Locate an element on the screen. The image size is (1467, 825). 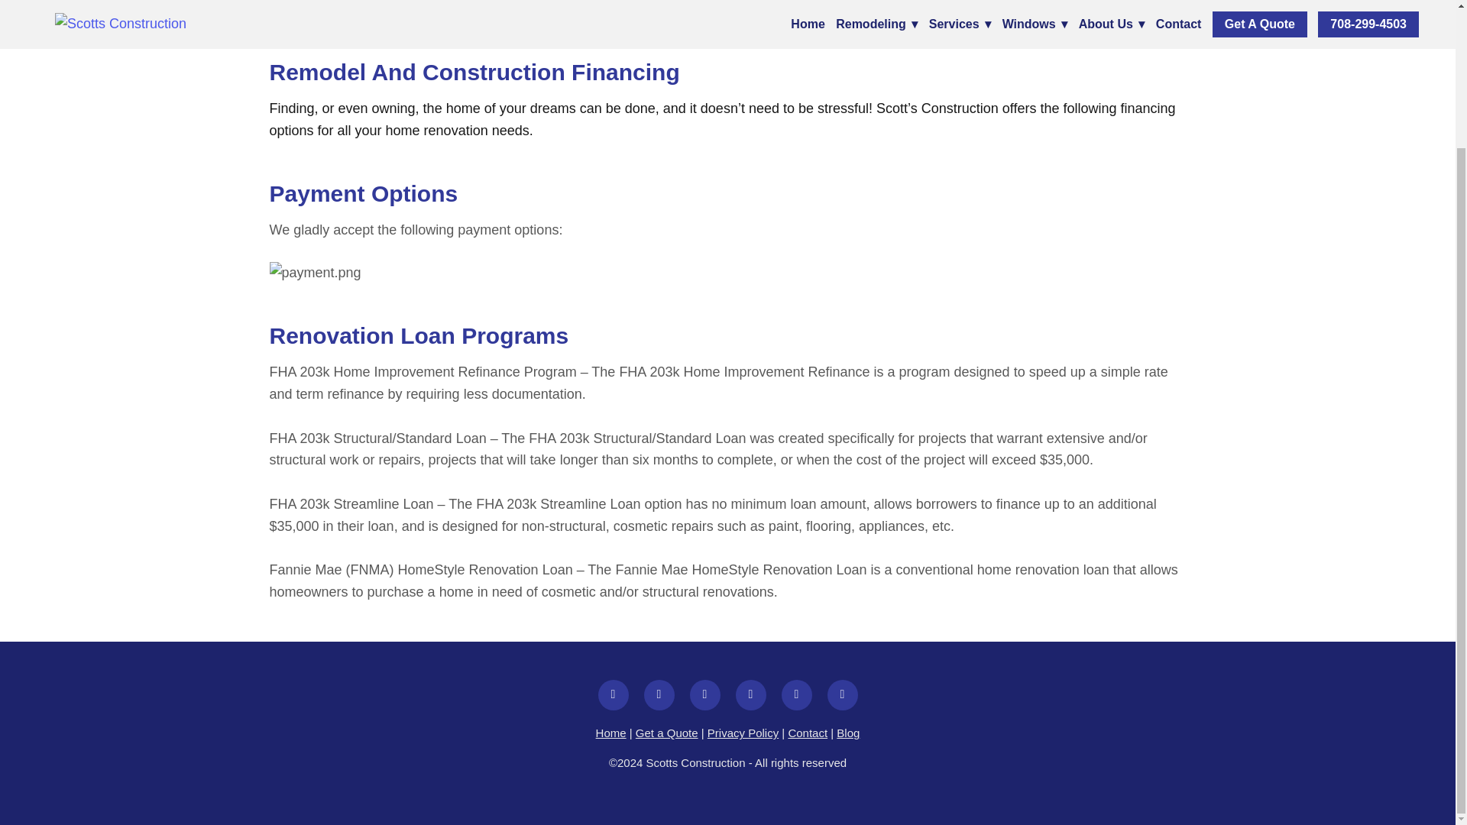
Get a Quote is located at coordinates (666, 733).